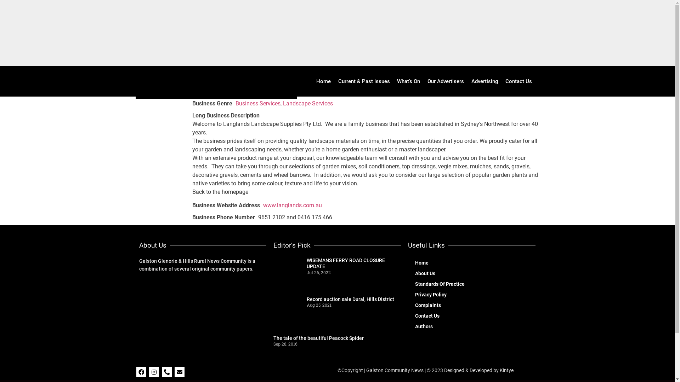  I want to click on Complaints, so click(472, 305).